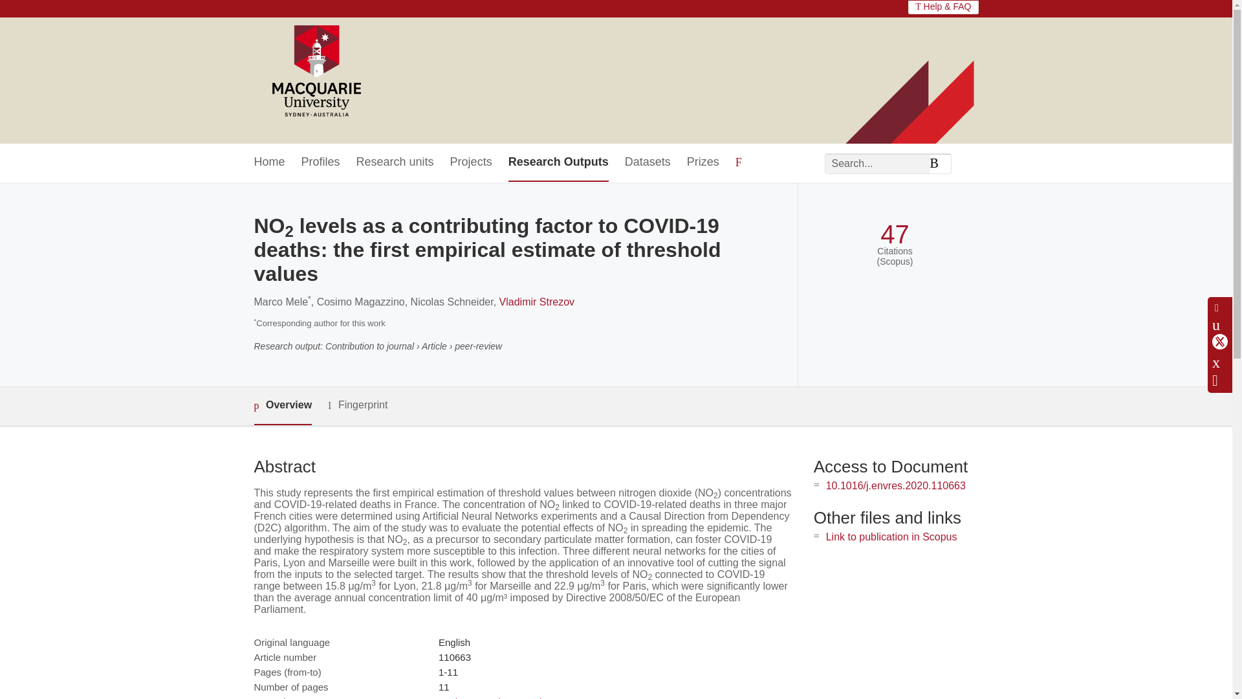 Image resolution: width=1242 pixels, height=699 pixels. Describe the element at coordinates (282, 406) in the screenshot. I see `Overview` at that location.